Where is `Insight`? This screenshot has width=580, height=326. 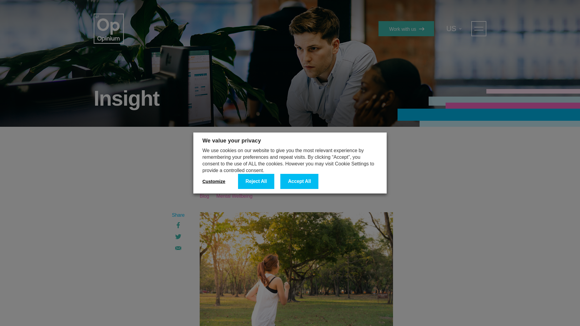 Insight is located at coordinates (212, 149).